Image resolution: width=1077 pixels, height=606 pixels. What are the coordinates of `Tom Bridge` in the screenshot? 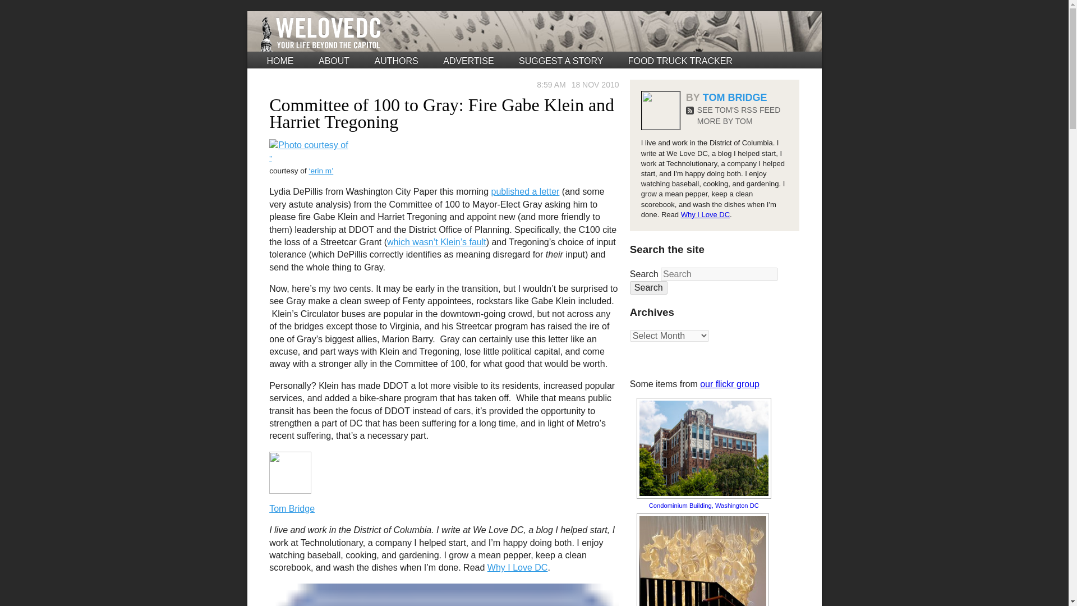 It's located at (292, 508).